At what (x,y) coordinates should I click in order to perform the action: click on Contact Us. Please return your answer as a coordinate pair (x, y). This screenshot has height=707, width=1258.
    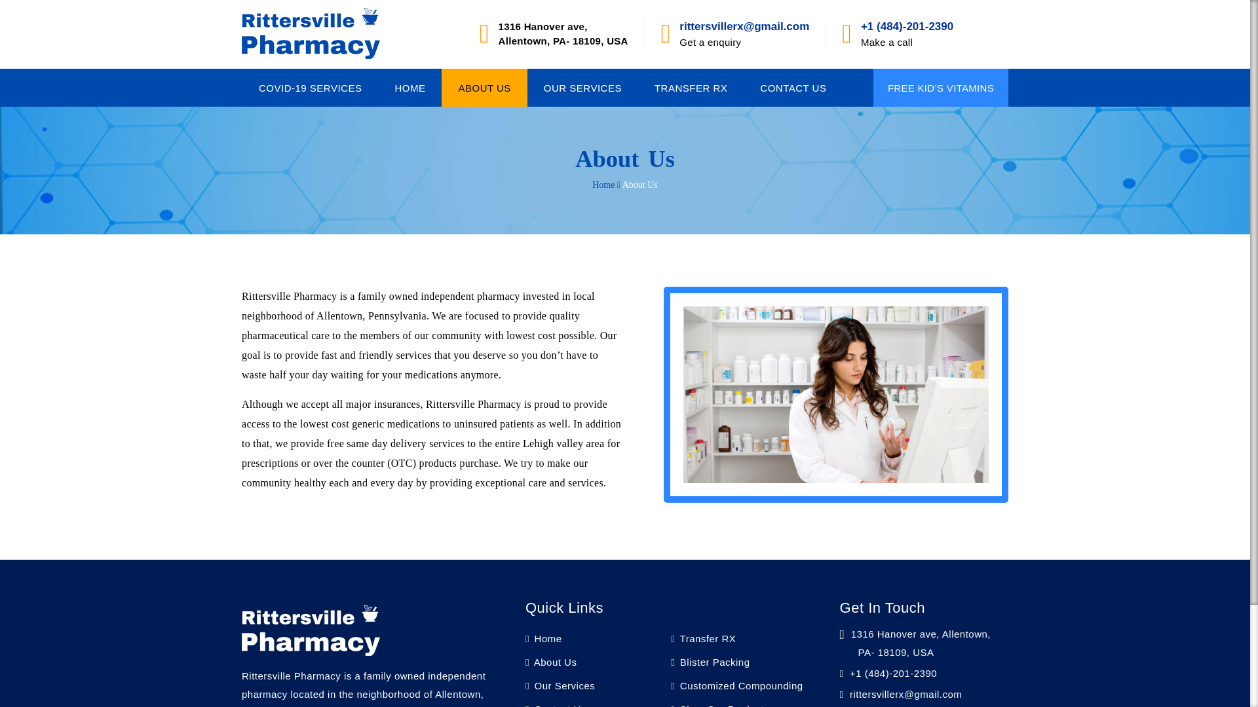
    Looking at the image, I should click on (556, 705).